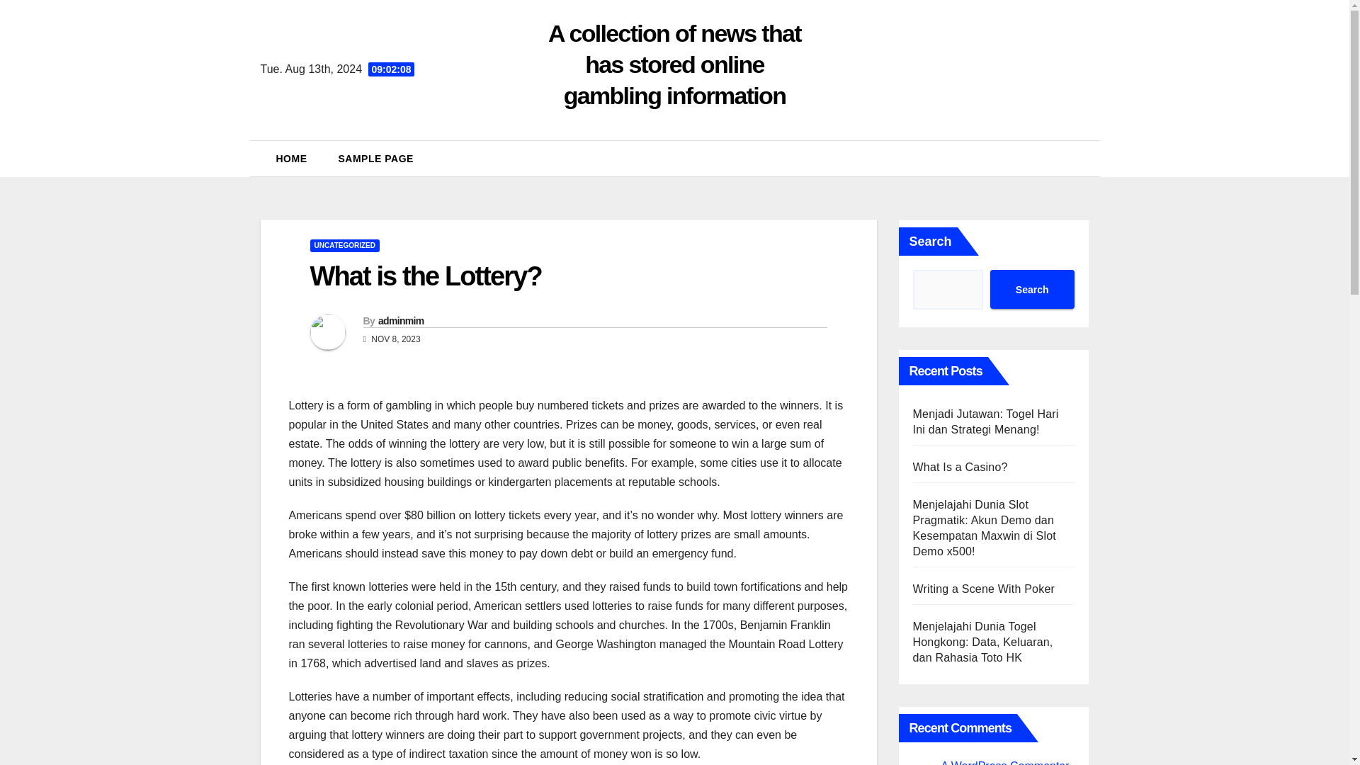 The height and width of the screenshot is (765, 1360). What do you see at coordinates (376, 159) in the screenshot?
I see `SAMPLE PAGE` at bounding box center [376, 159].